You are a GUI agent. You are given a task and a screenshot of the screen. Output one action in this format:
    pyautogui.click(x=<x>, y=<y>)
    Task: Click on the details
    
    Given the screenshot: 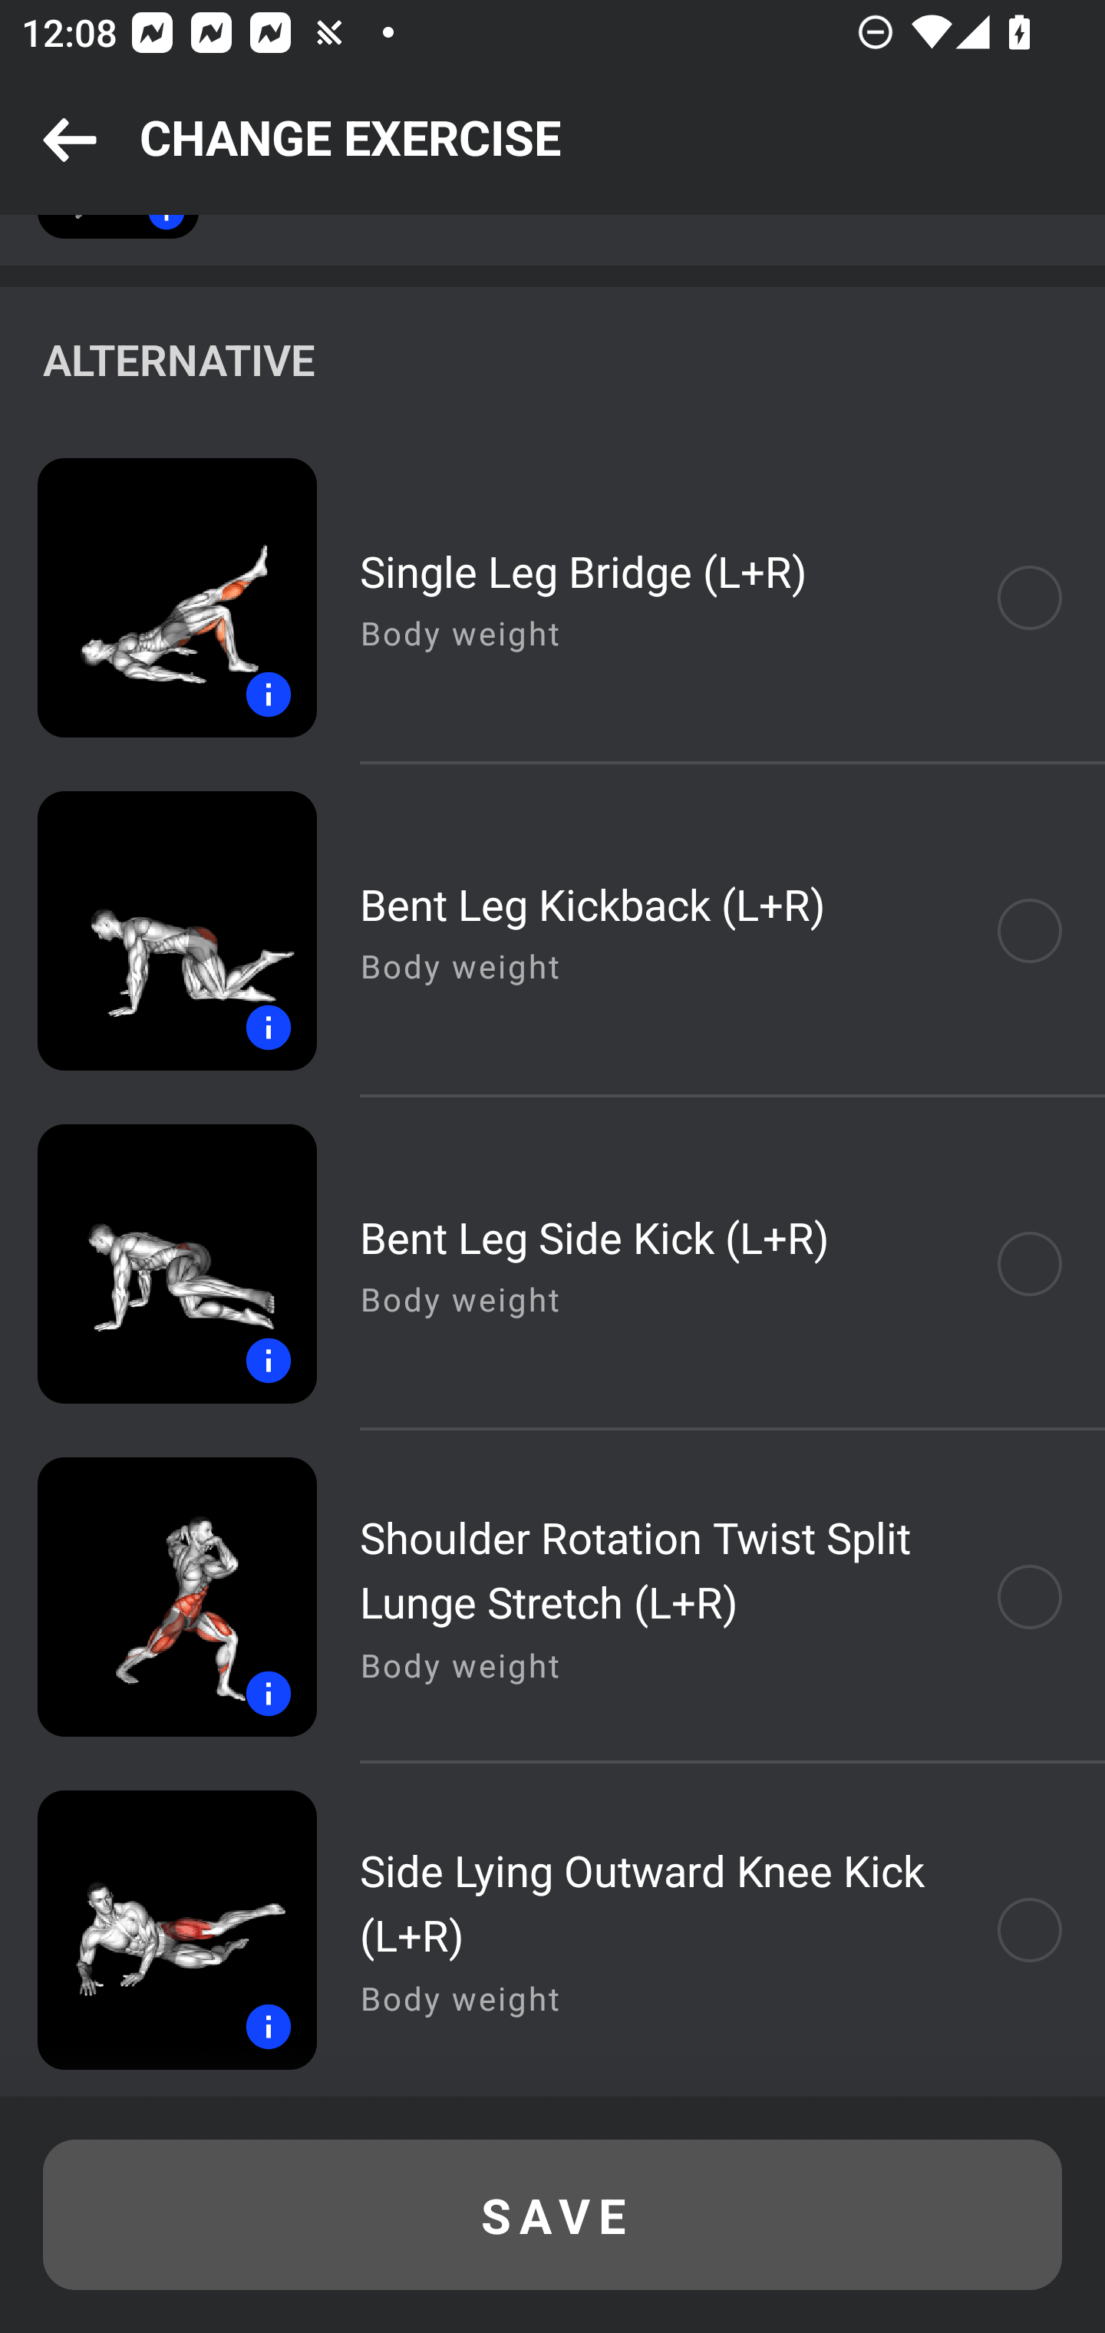 What is the action you would take?
    pyautogui.click(x=158, y=930)
    